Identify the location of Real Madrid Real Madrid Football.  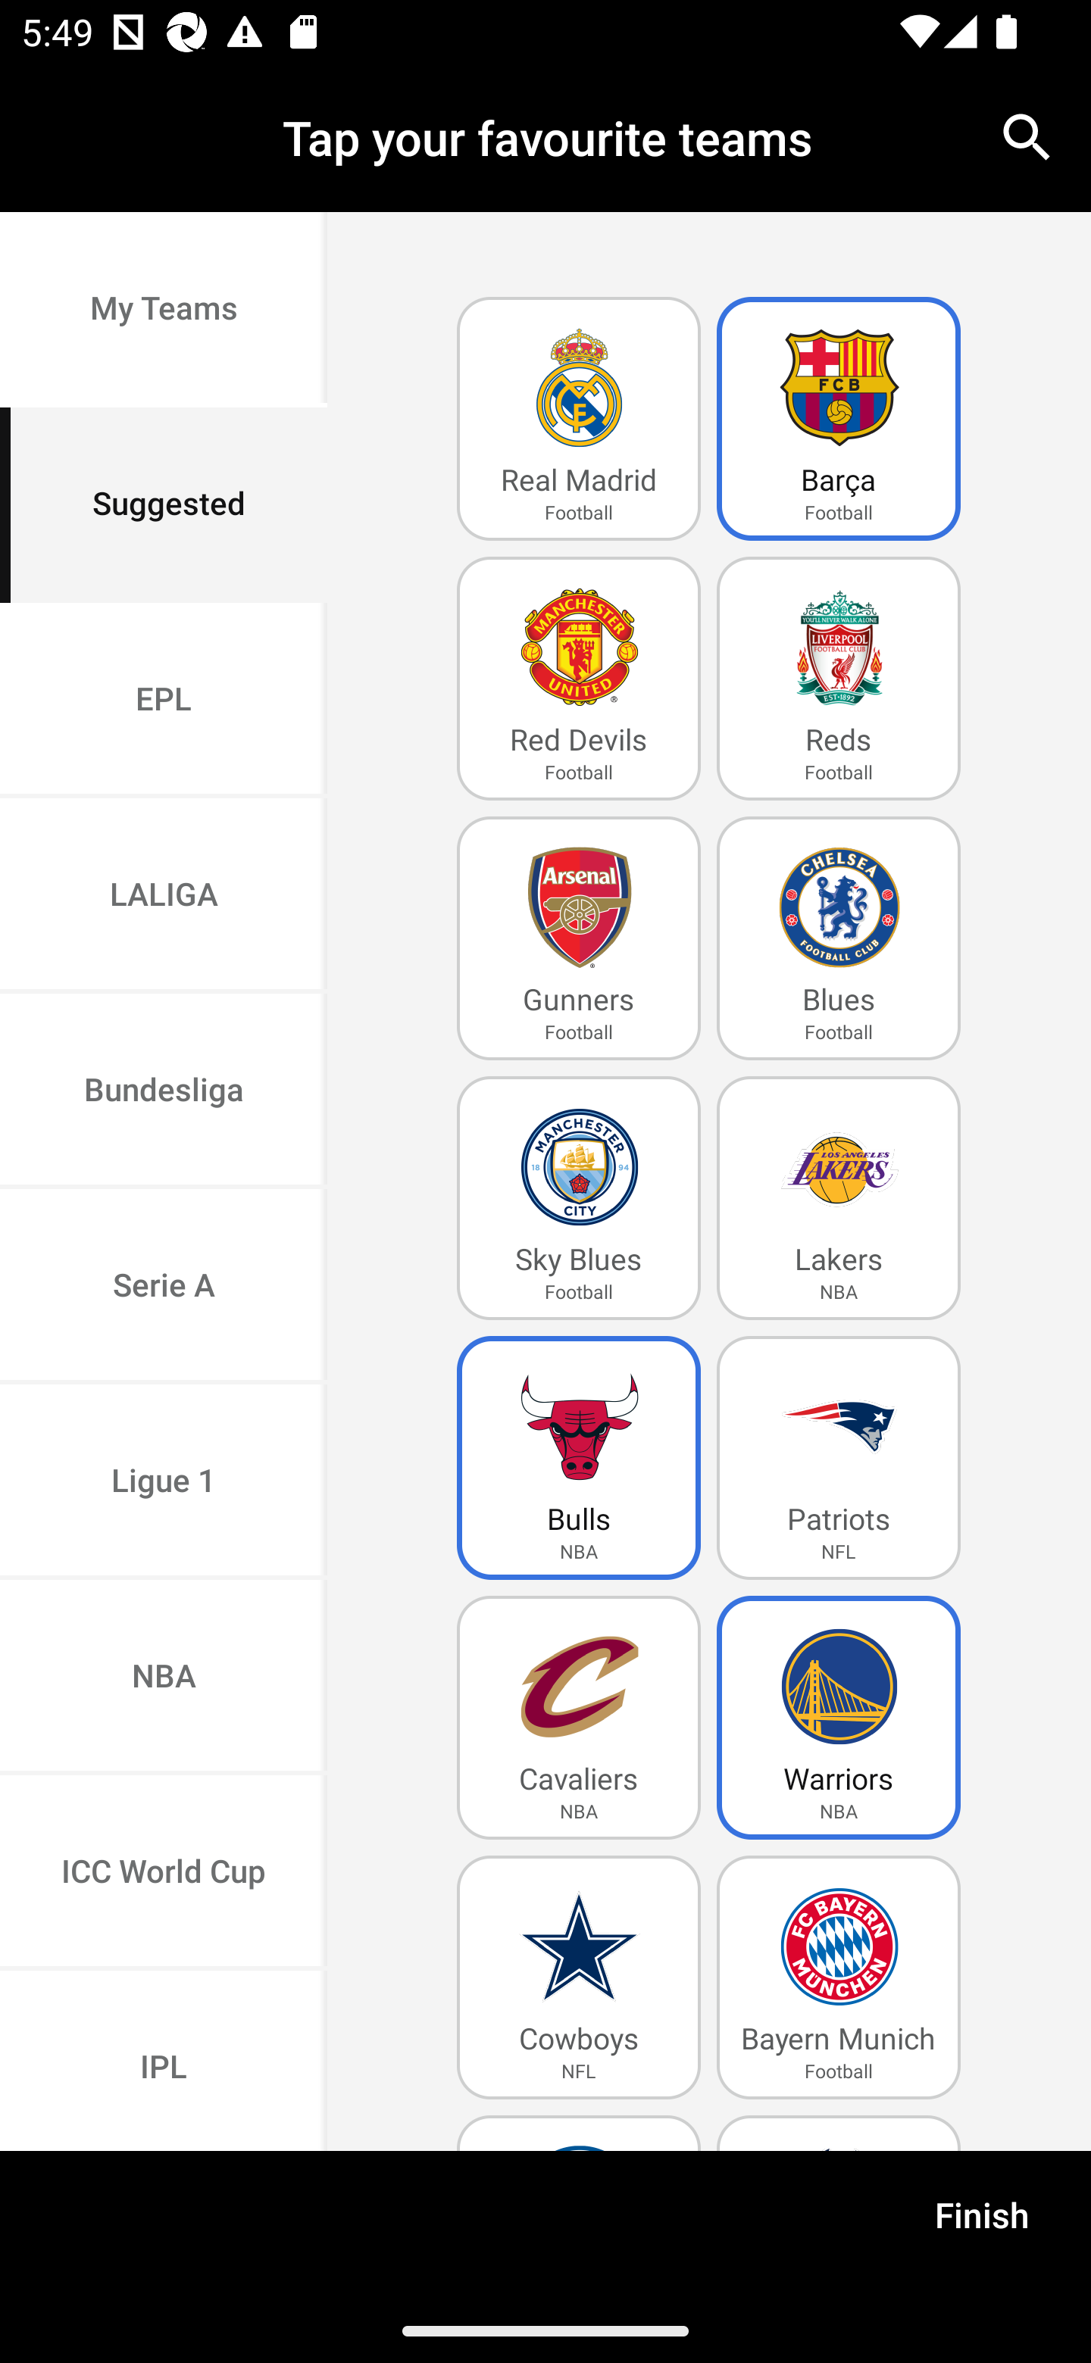
(579, 420).